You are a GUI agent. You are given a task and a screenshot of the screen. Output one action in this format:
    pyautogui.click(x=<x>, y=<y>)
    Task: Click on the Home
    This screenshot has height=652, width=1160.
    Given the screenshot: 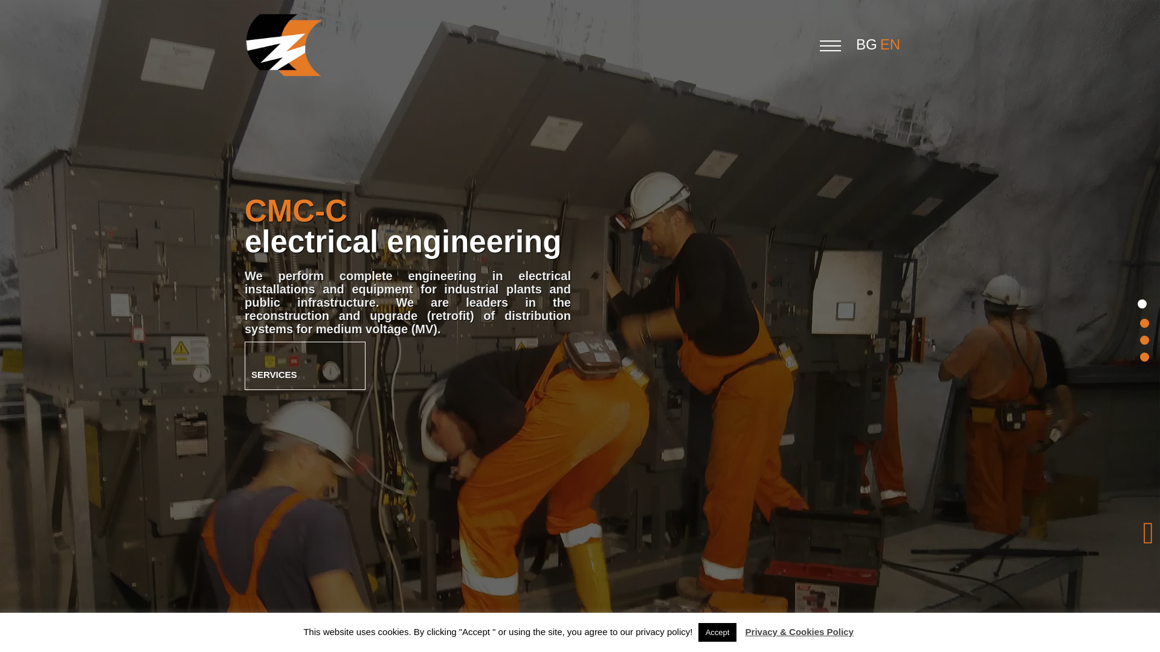 What is the action you would take?
    pyautogui.click(x=1141, y=303)
    